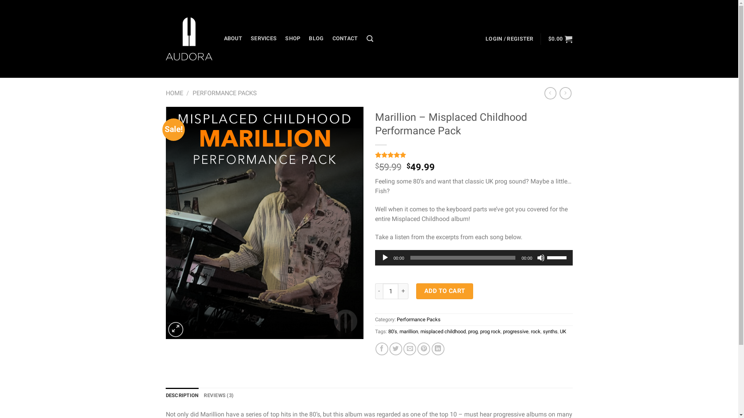 The width and height of the screenshot is (744, 418). I want to click on BLOG, so click(316, 39).